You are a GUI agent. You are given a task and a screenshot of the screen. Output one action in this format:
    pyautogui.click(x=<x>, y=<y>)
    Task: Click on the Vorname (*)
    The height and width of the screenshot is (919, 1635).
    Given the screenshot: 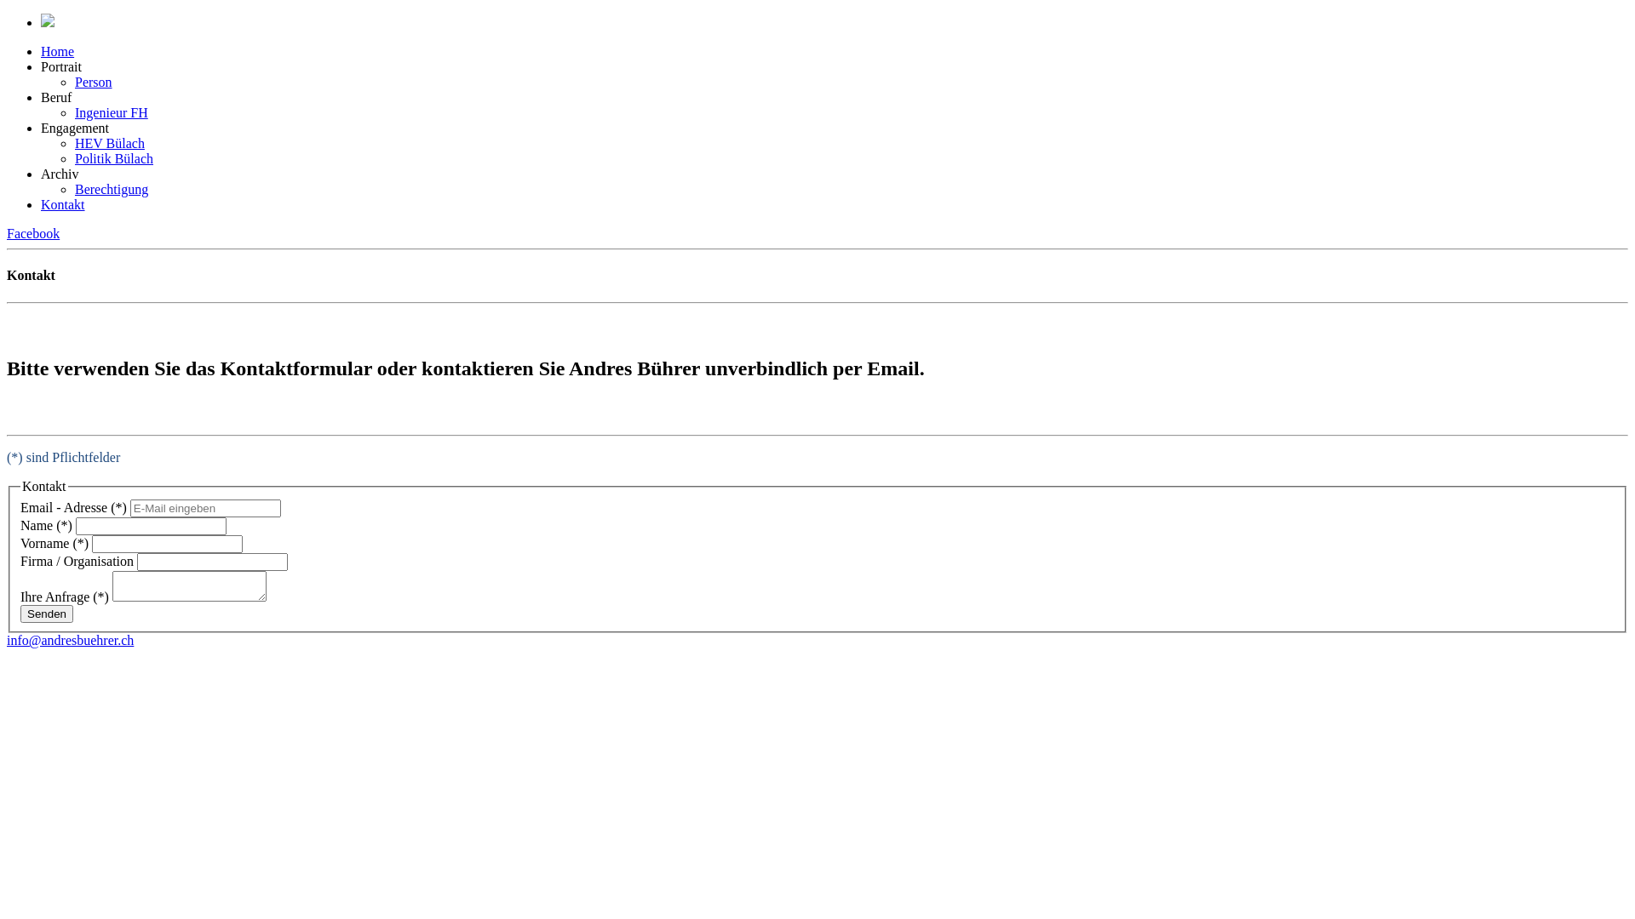 What is the action you would take?
    pyautogui.click(x=167, y=545)
    